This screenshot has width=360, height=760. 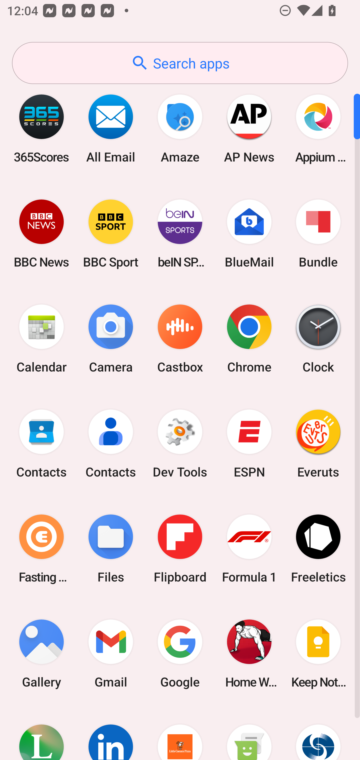 What do you see at coordinates (180, 233) in the screenshot?
I see `beIN SPORTS` at bounding box center [180, 233].